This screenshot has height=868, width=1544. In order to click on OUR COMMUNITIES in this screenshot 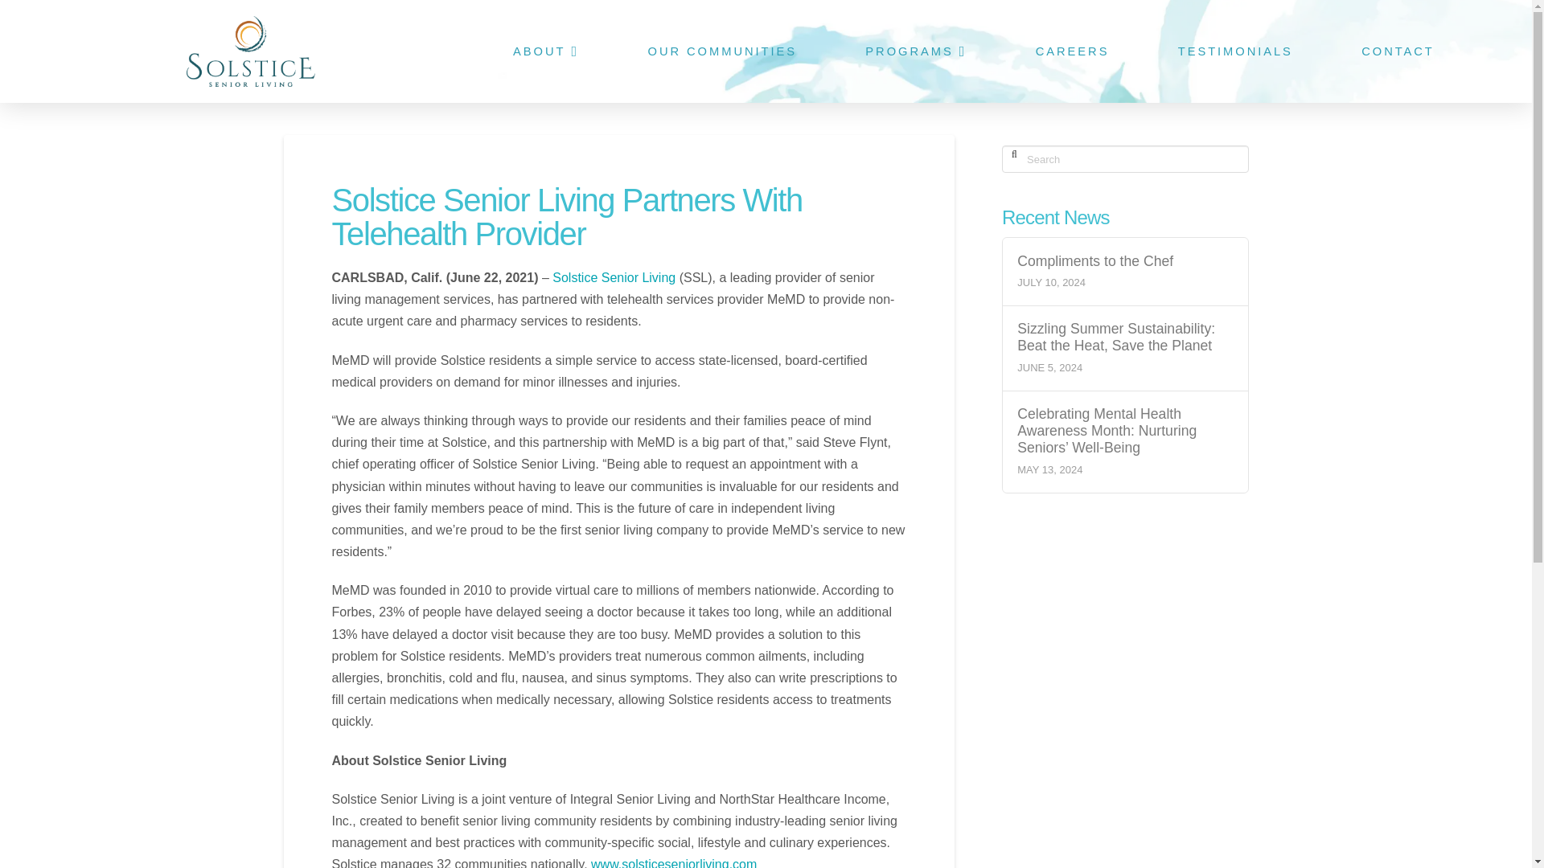, I will do `click(721, 51)`.